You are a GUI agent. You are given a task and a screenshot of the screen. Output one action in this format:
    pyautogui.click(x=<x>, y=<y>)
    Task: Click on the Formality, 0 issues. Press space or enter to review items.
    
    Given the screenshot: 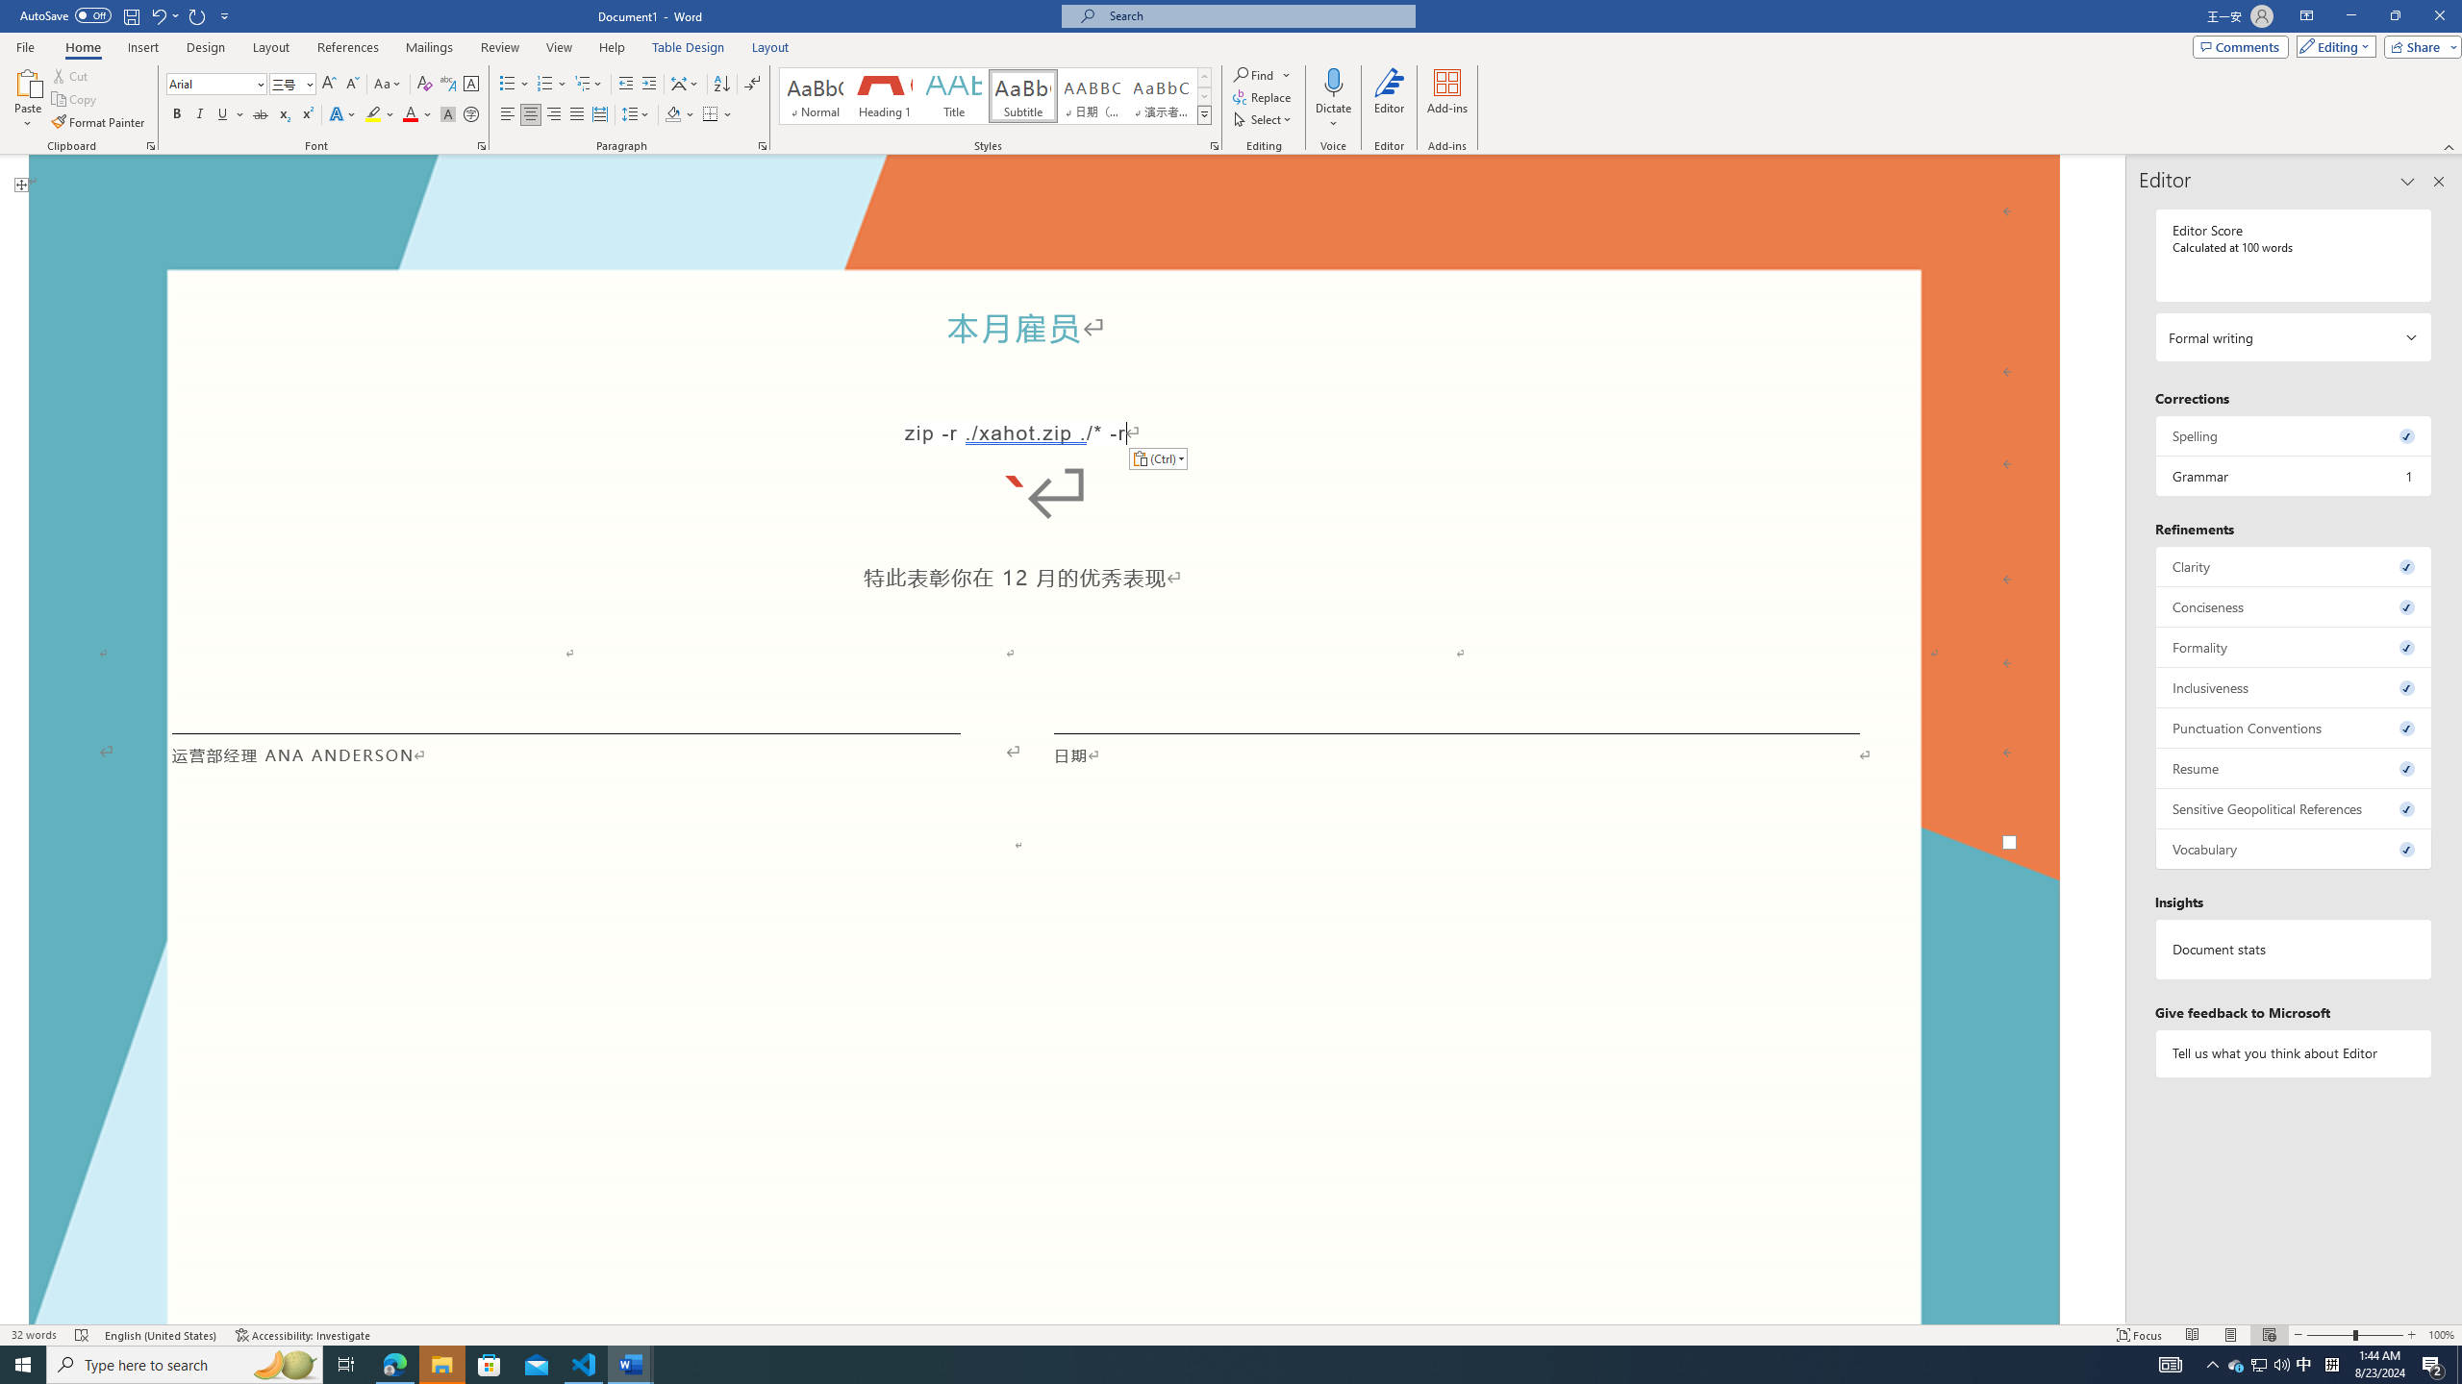 What is the action you would take?
    pyautogui.click(x=2295, y=647)
    